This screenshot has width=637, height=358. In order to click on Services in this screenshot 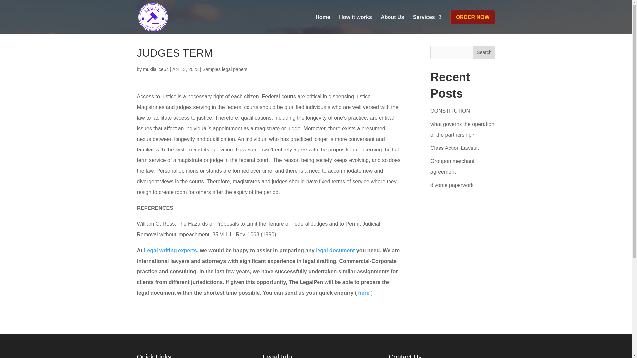, I will do `click(427, 22)`.